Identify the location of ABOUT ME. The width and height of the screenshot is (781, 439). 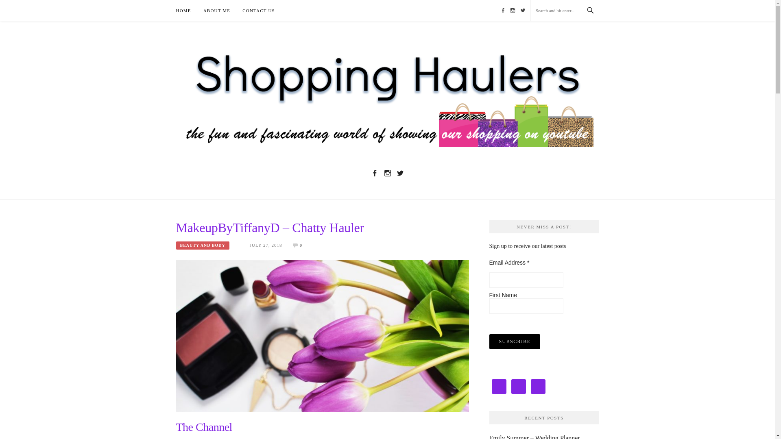
(216, 11).